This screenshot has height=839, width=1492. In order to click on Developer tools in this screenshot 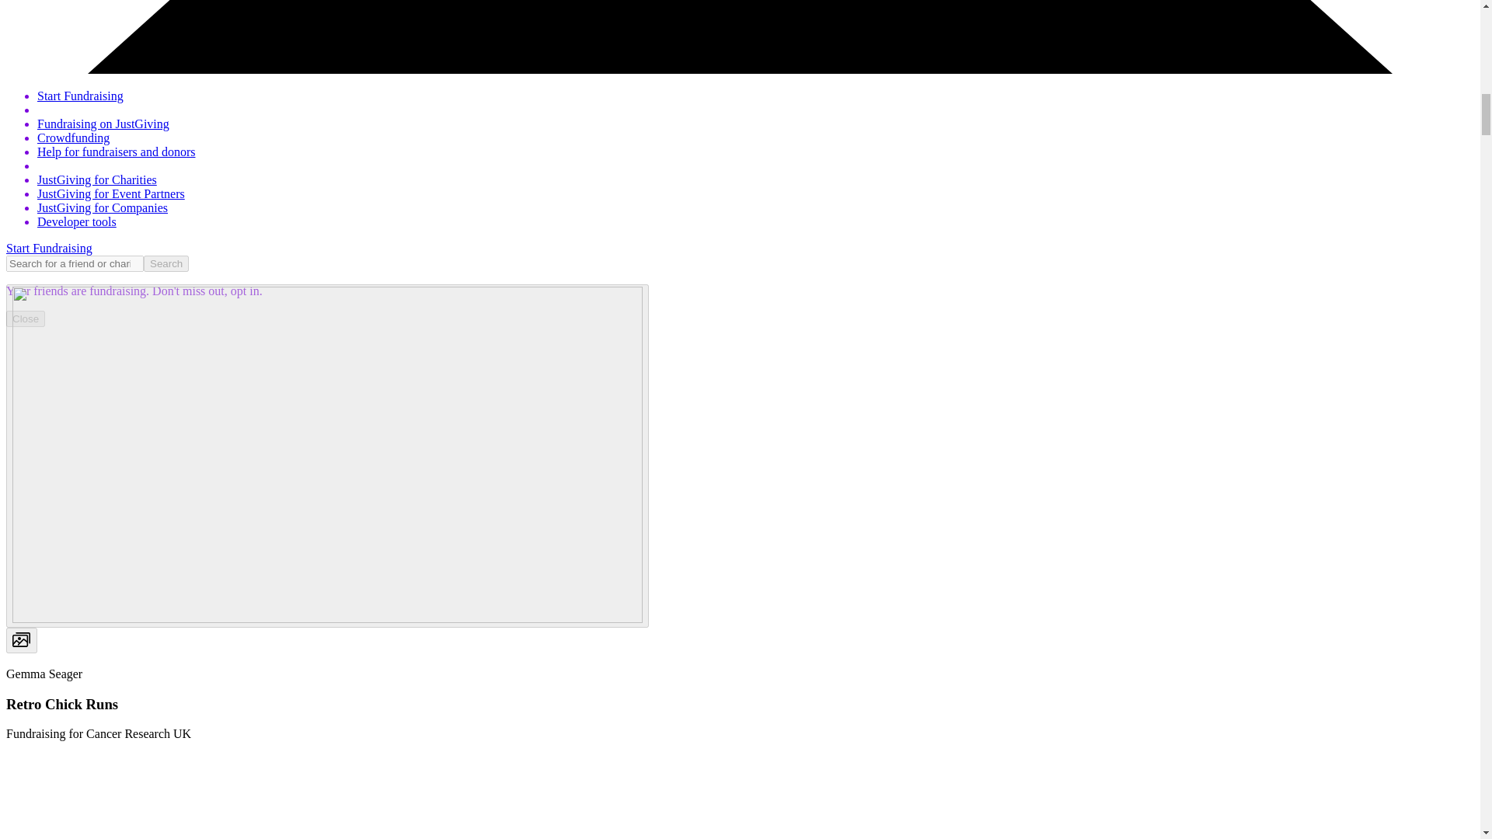, I will do `click(76, 221)`.